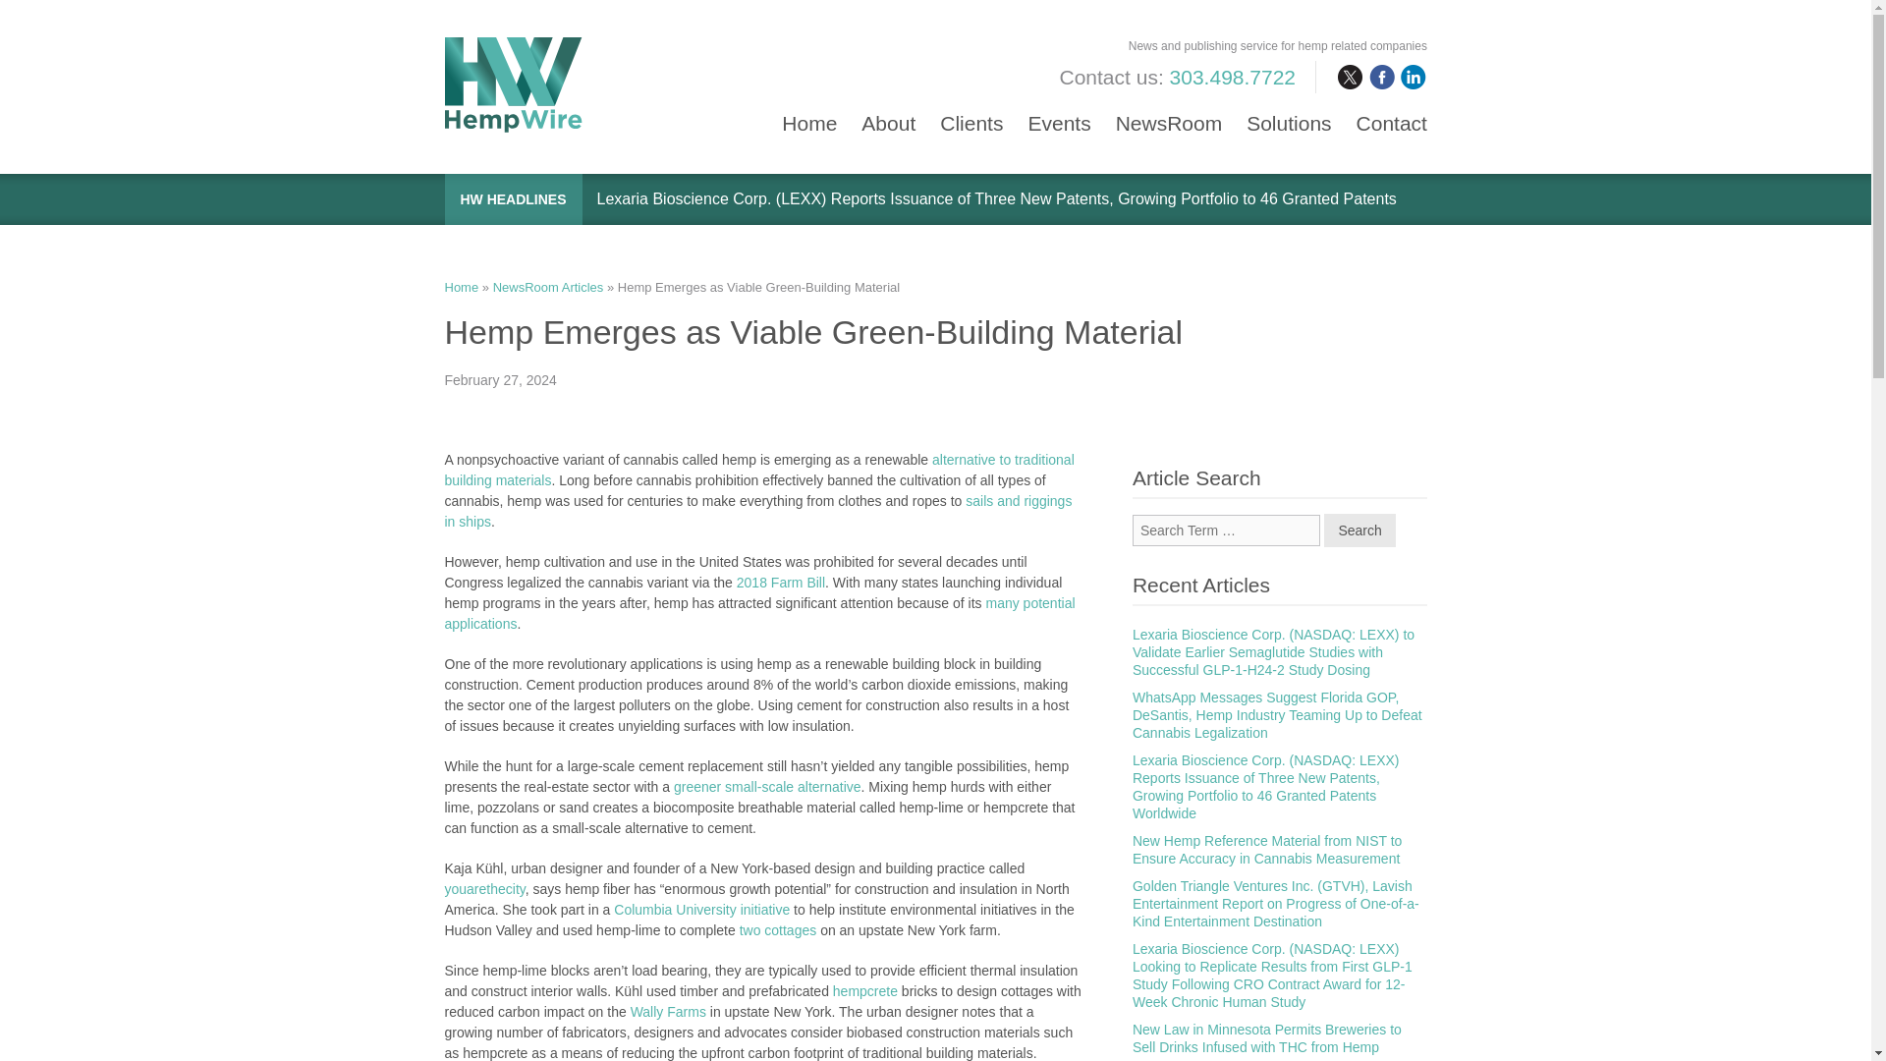  I want to click on Clients, so click(971, 114).